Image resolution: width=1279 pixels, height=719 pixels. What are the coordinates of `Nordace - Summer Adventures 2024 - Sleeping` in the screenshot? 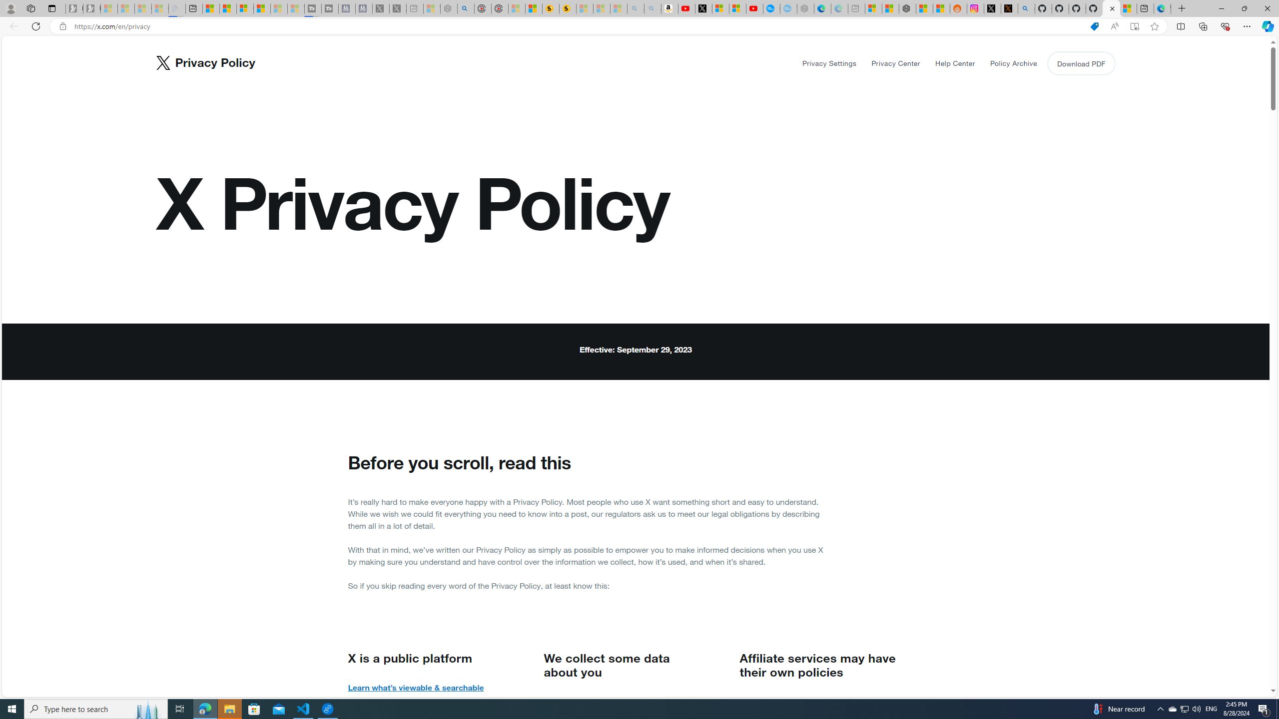 It's located at (449, 8).